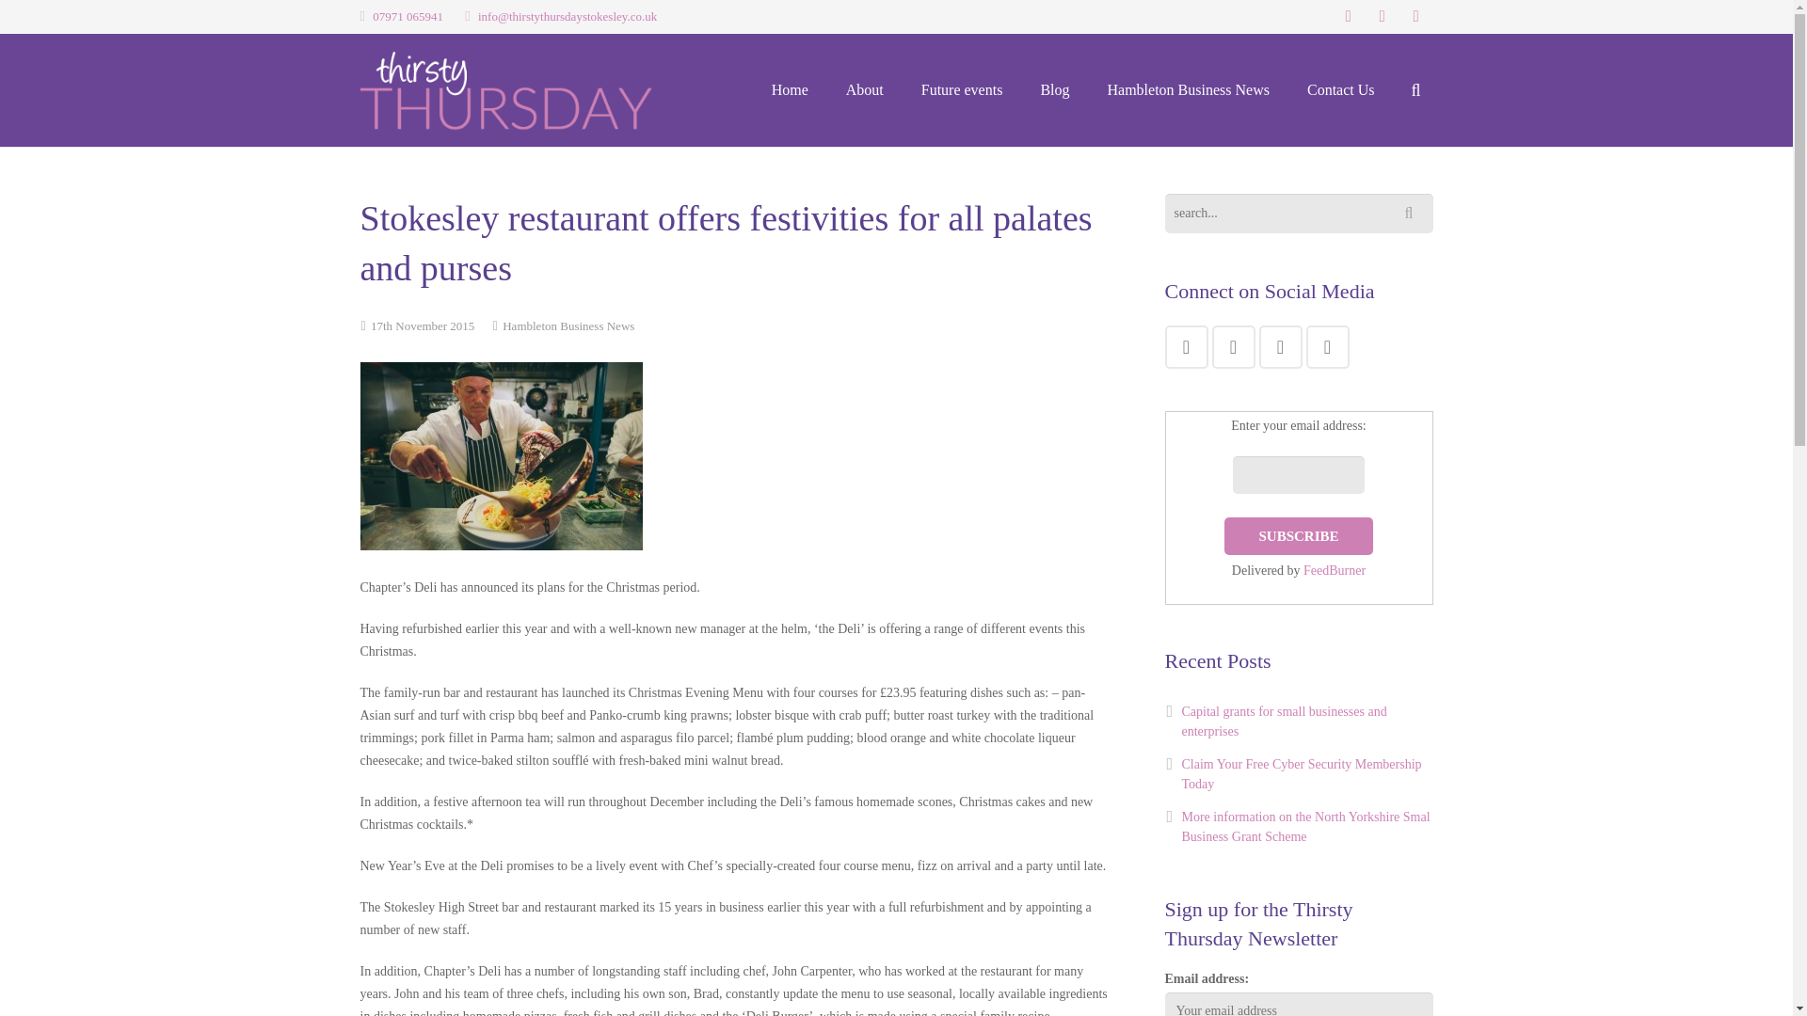 This screenshot has height=1016, width=1807. I want to click on Contact Us, so click(1340, 89).